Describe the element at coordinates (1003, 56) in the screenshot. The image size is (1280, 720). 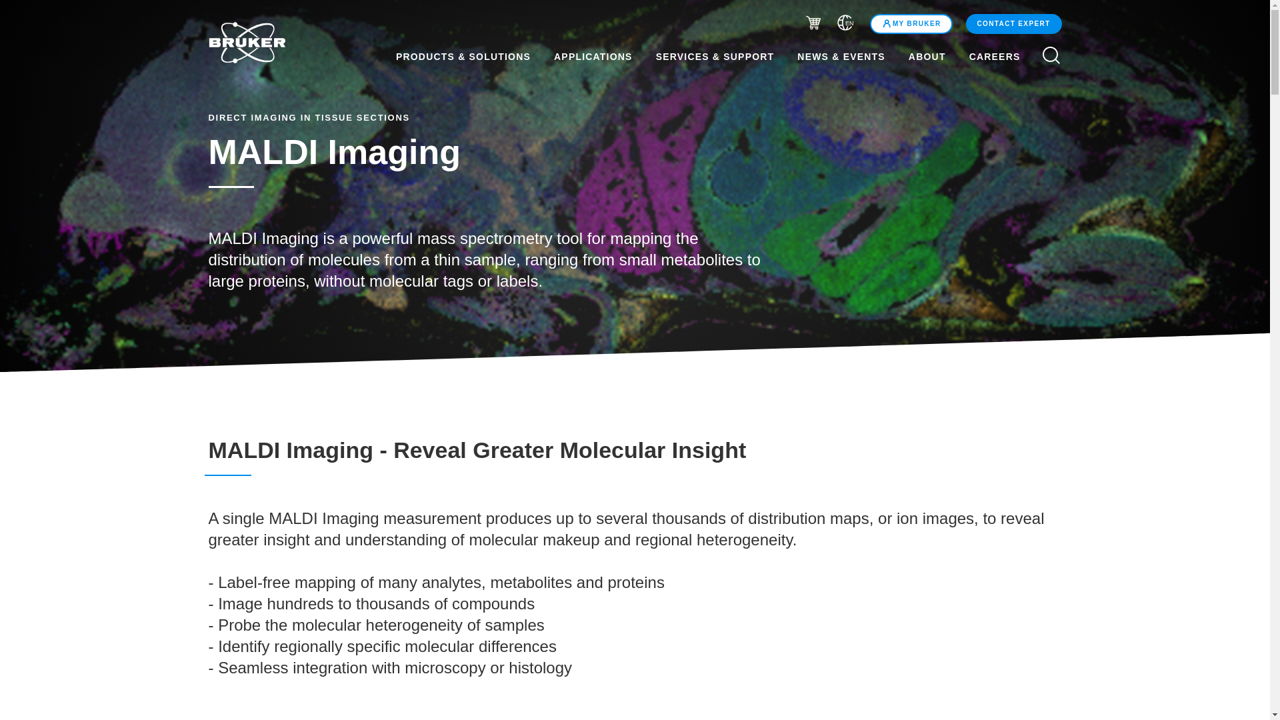
I see `CAREERS` at that location.